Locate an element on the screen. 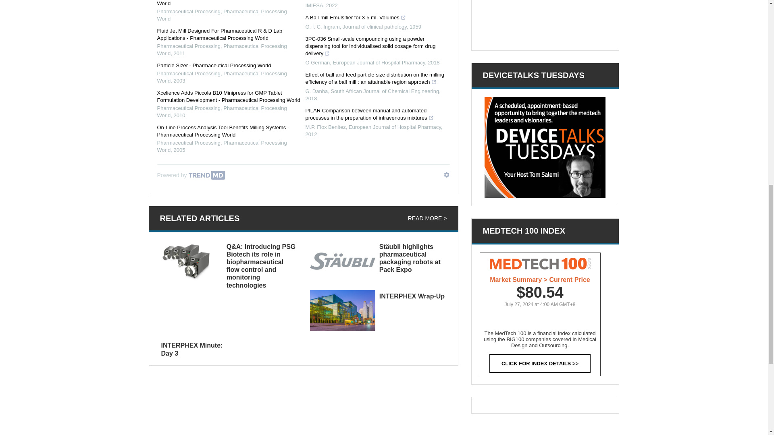 The image size is (774, 435). A Ball-mill Emulsifier for 3-5 ml. Volumes is located at coordinates (356, 17).